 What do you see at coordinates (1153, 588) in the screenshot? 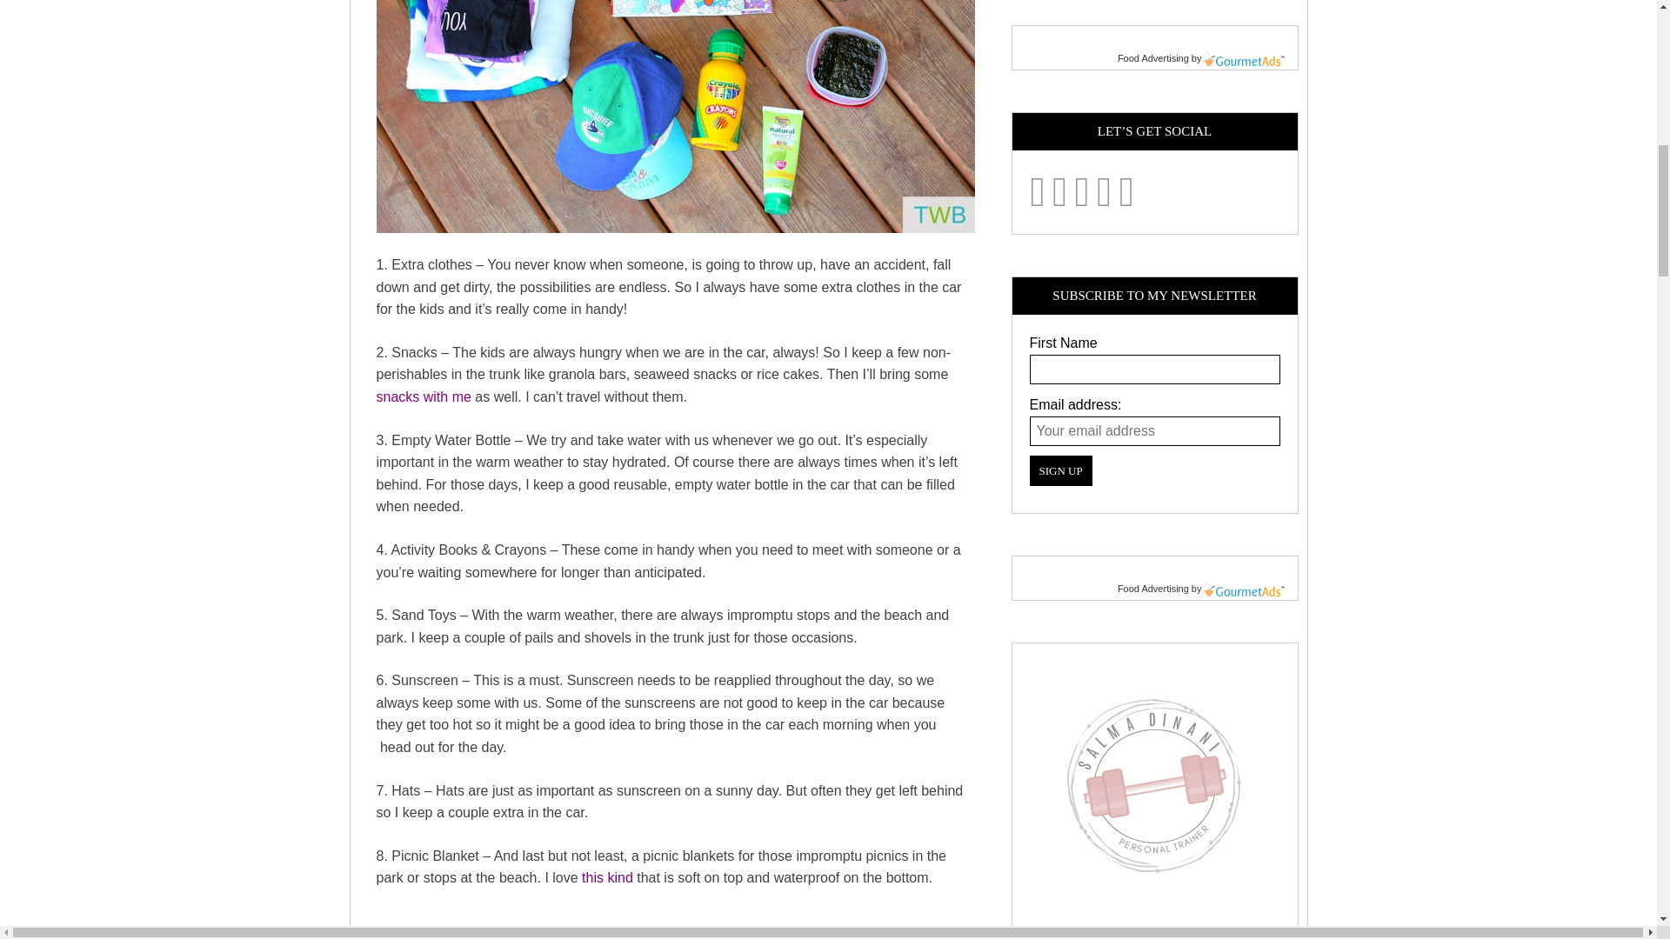
I see `Food Advertising` at bounding box center [1153, 588].